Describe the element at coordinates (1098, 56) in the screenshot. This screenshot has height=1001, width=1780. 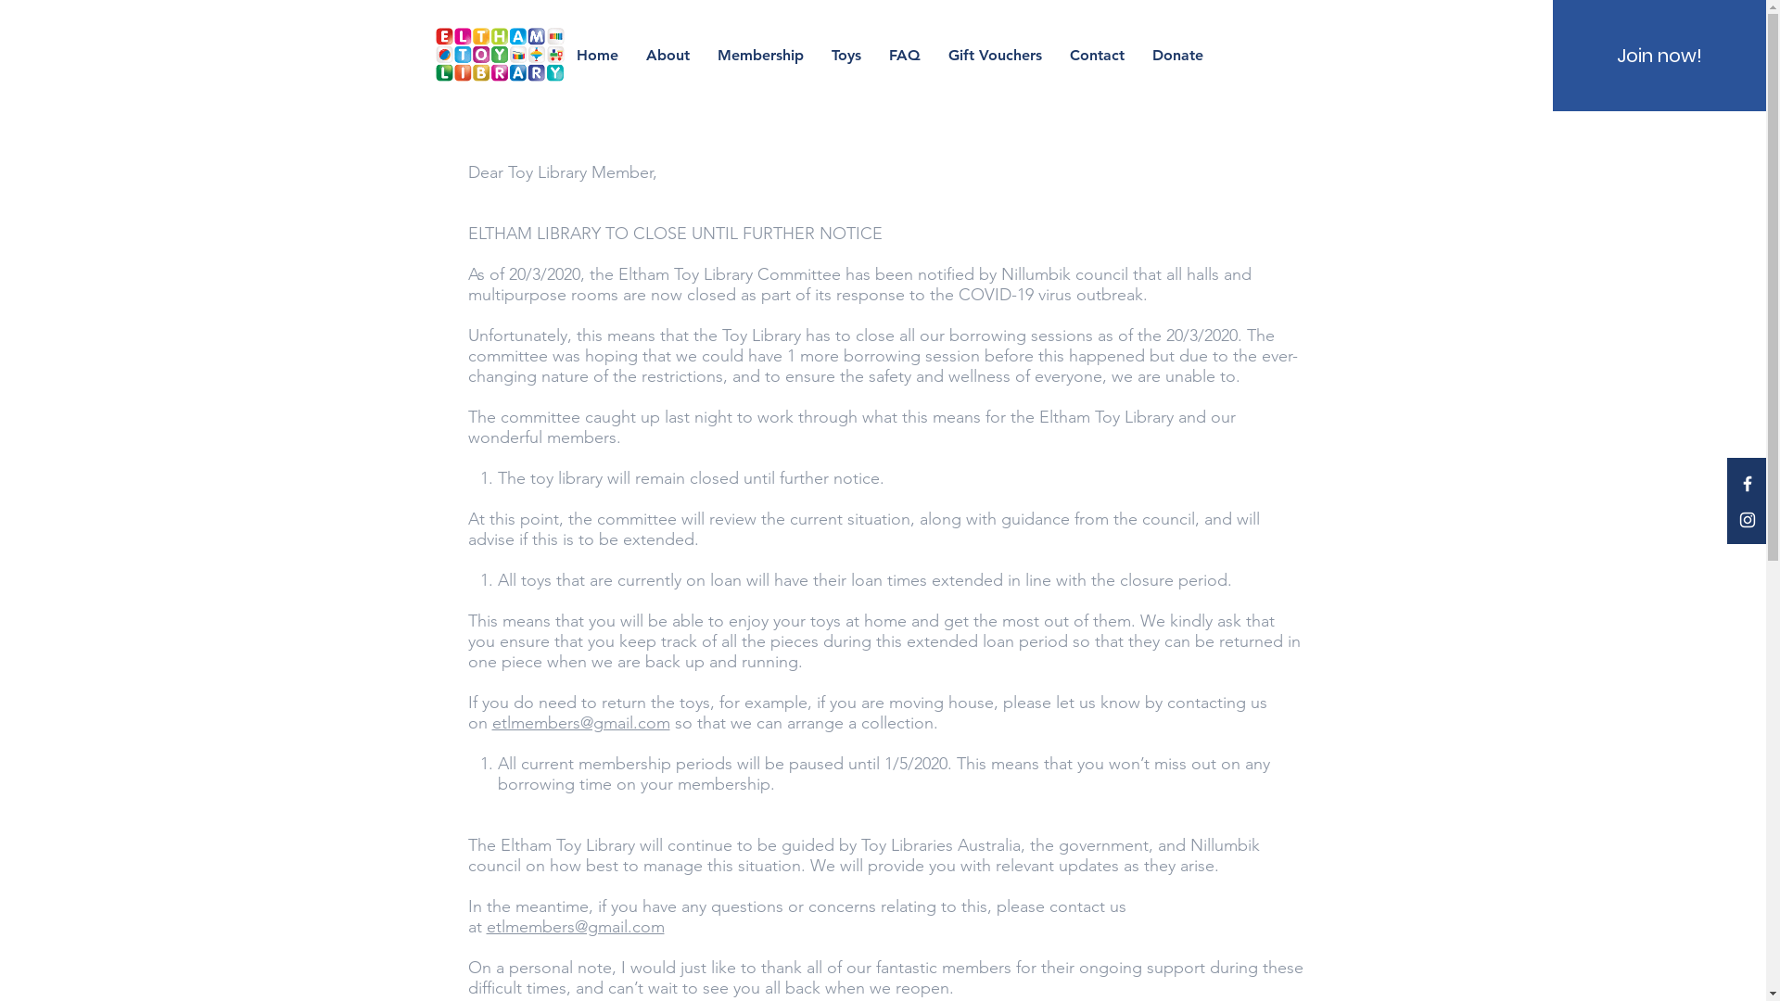
I see `Contact` at that location.